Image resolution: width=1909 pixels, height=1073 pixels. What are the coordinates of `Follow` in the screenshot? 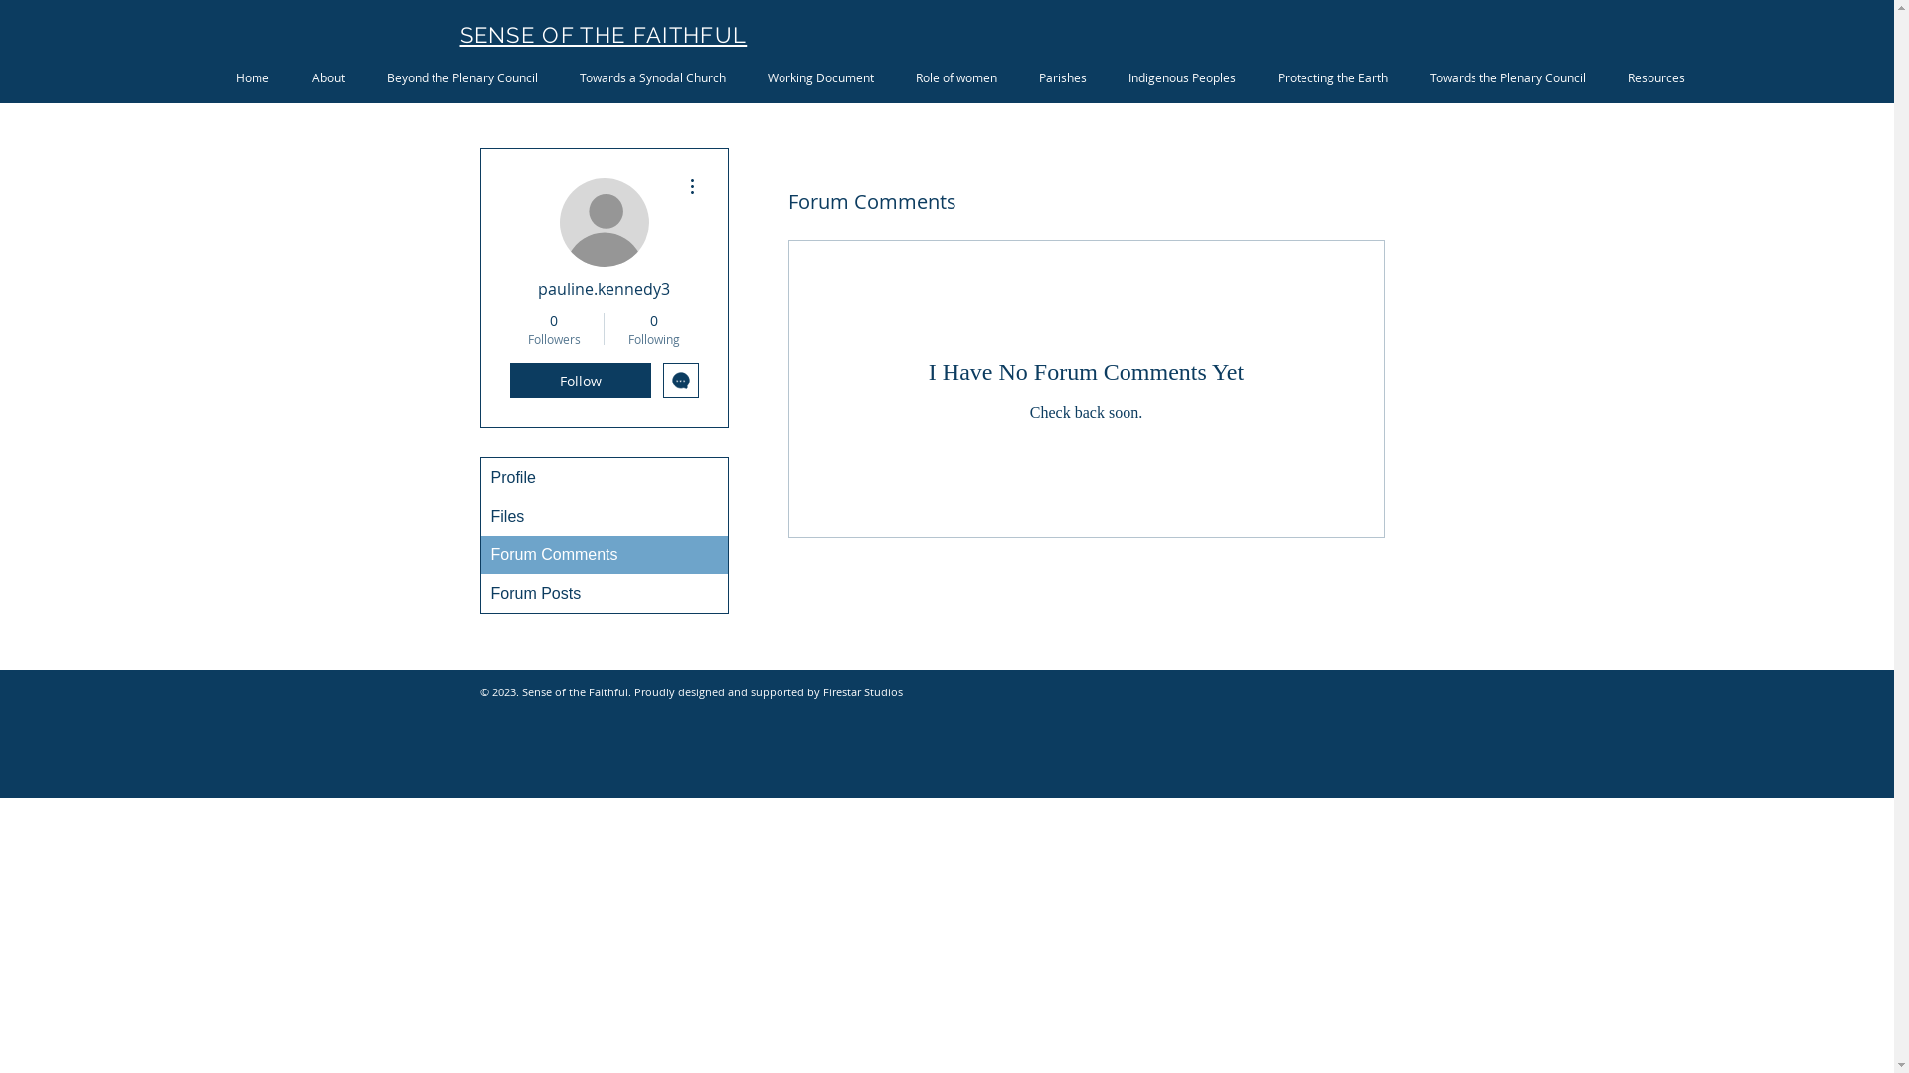 It's located at (580, 381).